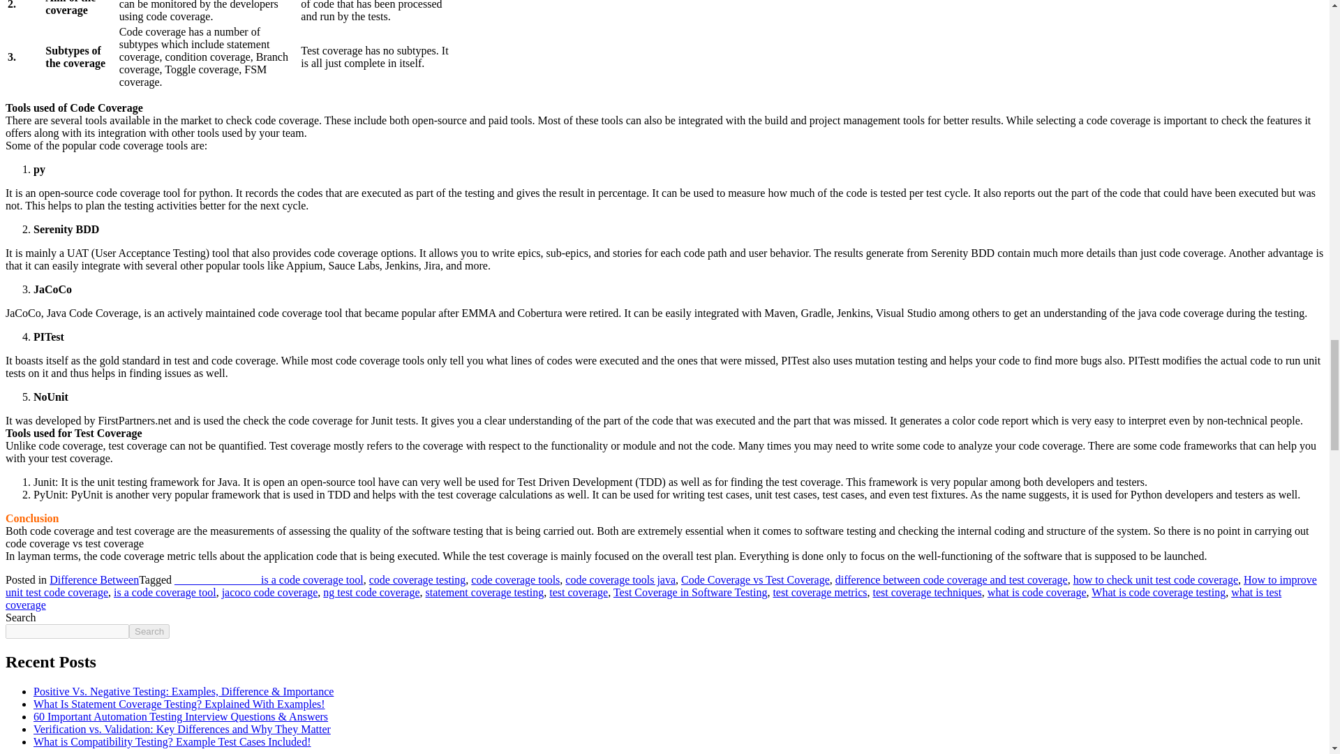 The width and height of the screenshot is (1340, 754). I want to click on How to improve unit test code coverage, so click(661, 586).